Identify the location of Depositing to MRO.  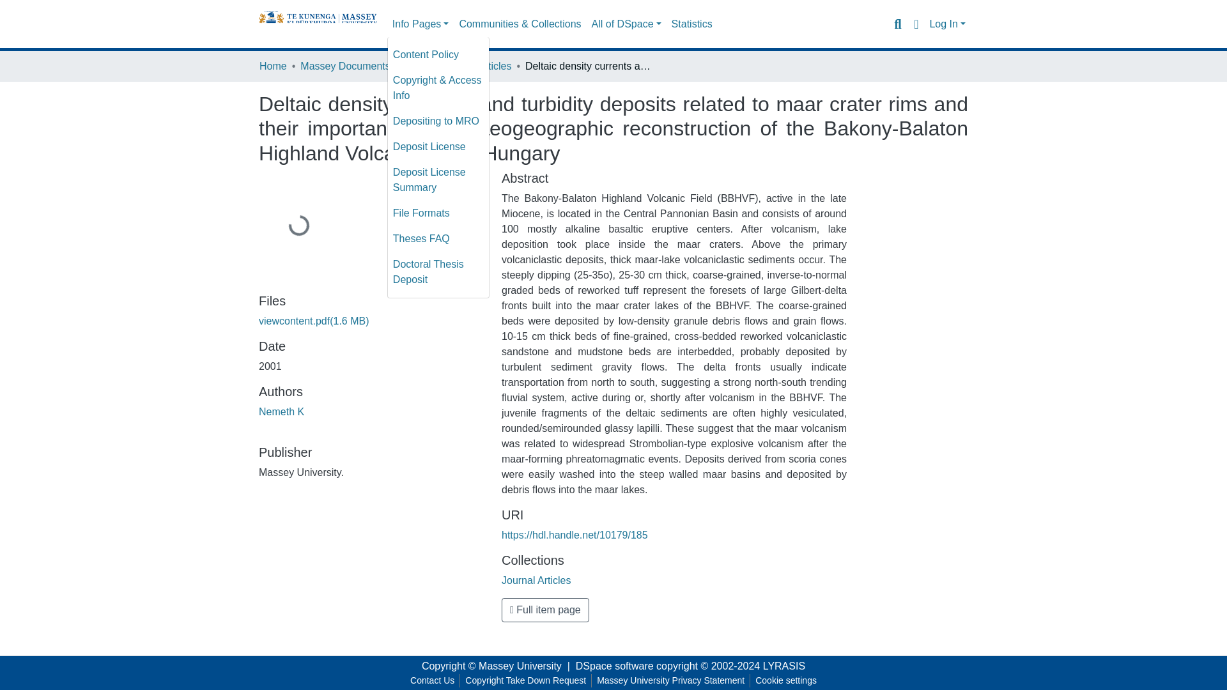
(438, 121).